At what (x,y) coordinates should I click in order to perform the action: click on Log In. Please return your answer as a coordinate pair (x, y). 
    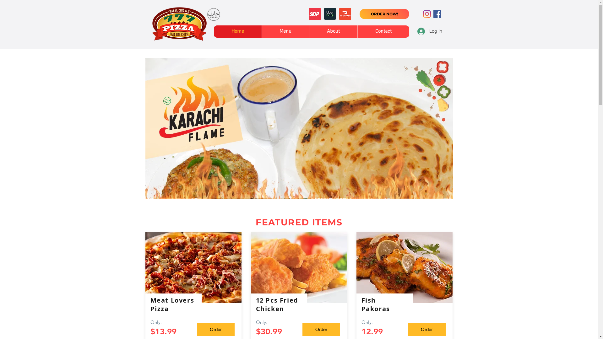
    Looking at the image, I should click on (429, 31).